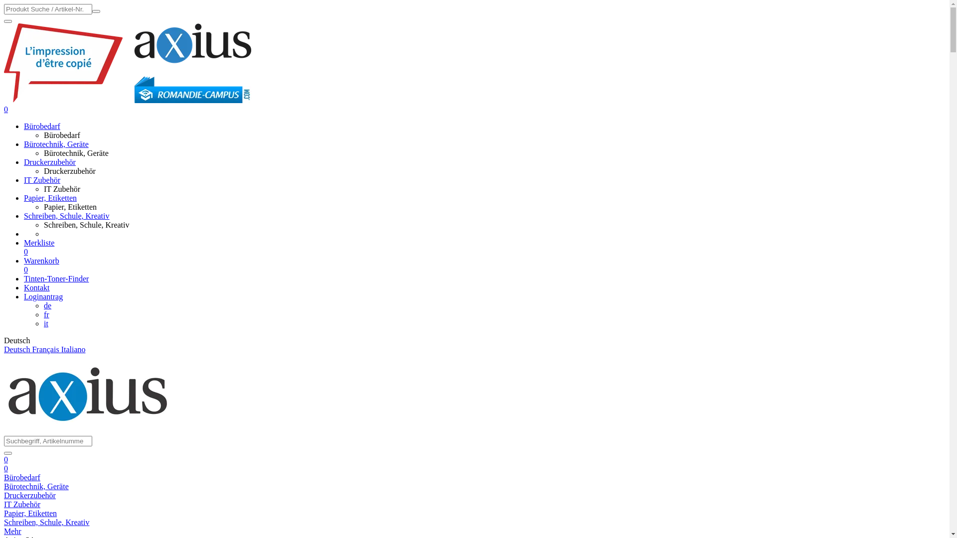 The image size is (957, 538). I want to click on Schreiben, Schule, Kreativ, so click(87, 225).